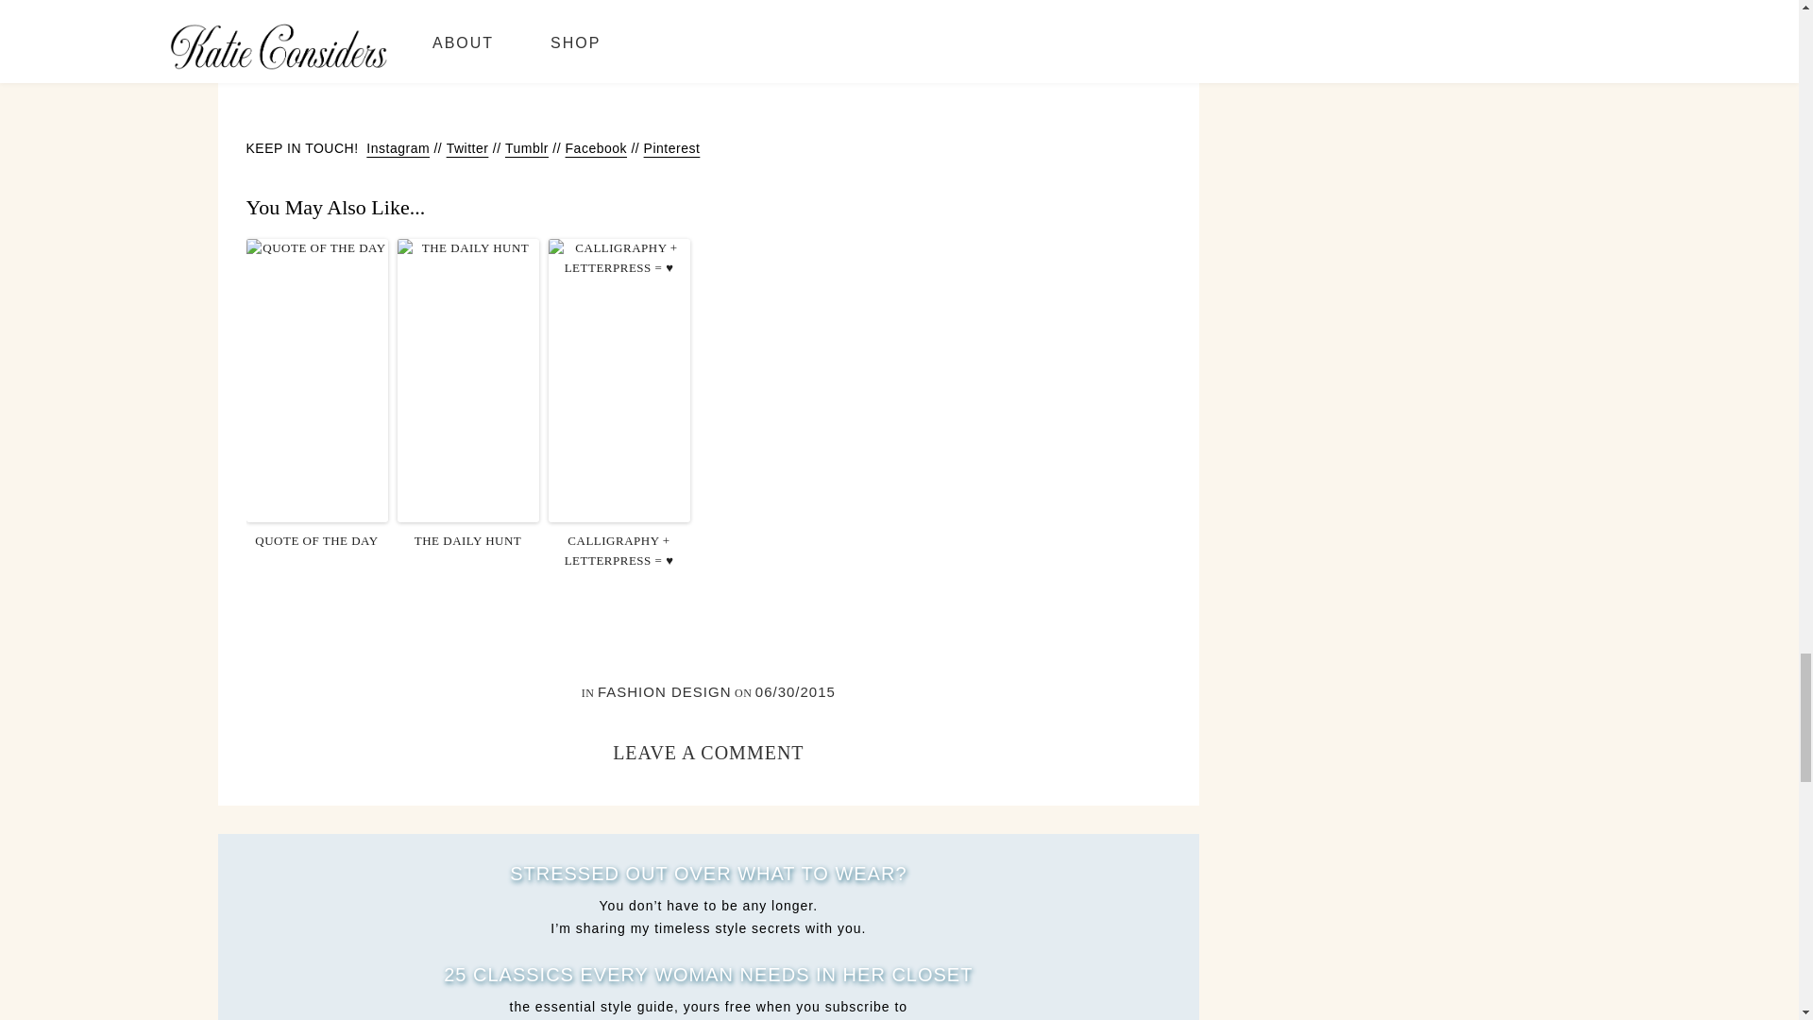  What do you see at coordinates (707, 752) in the screenshot?
I see `LEAVE A COMMENT` at bounding box center [707, 752].